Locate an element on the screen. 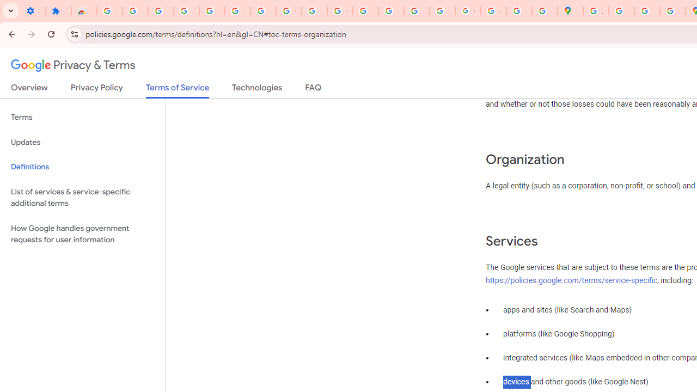  List of services & service-specific additional terms is located at coordinates (83, 197).